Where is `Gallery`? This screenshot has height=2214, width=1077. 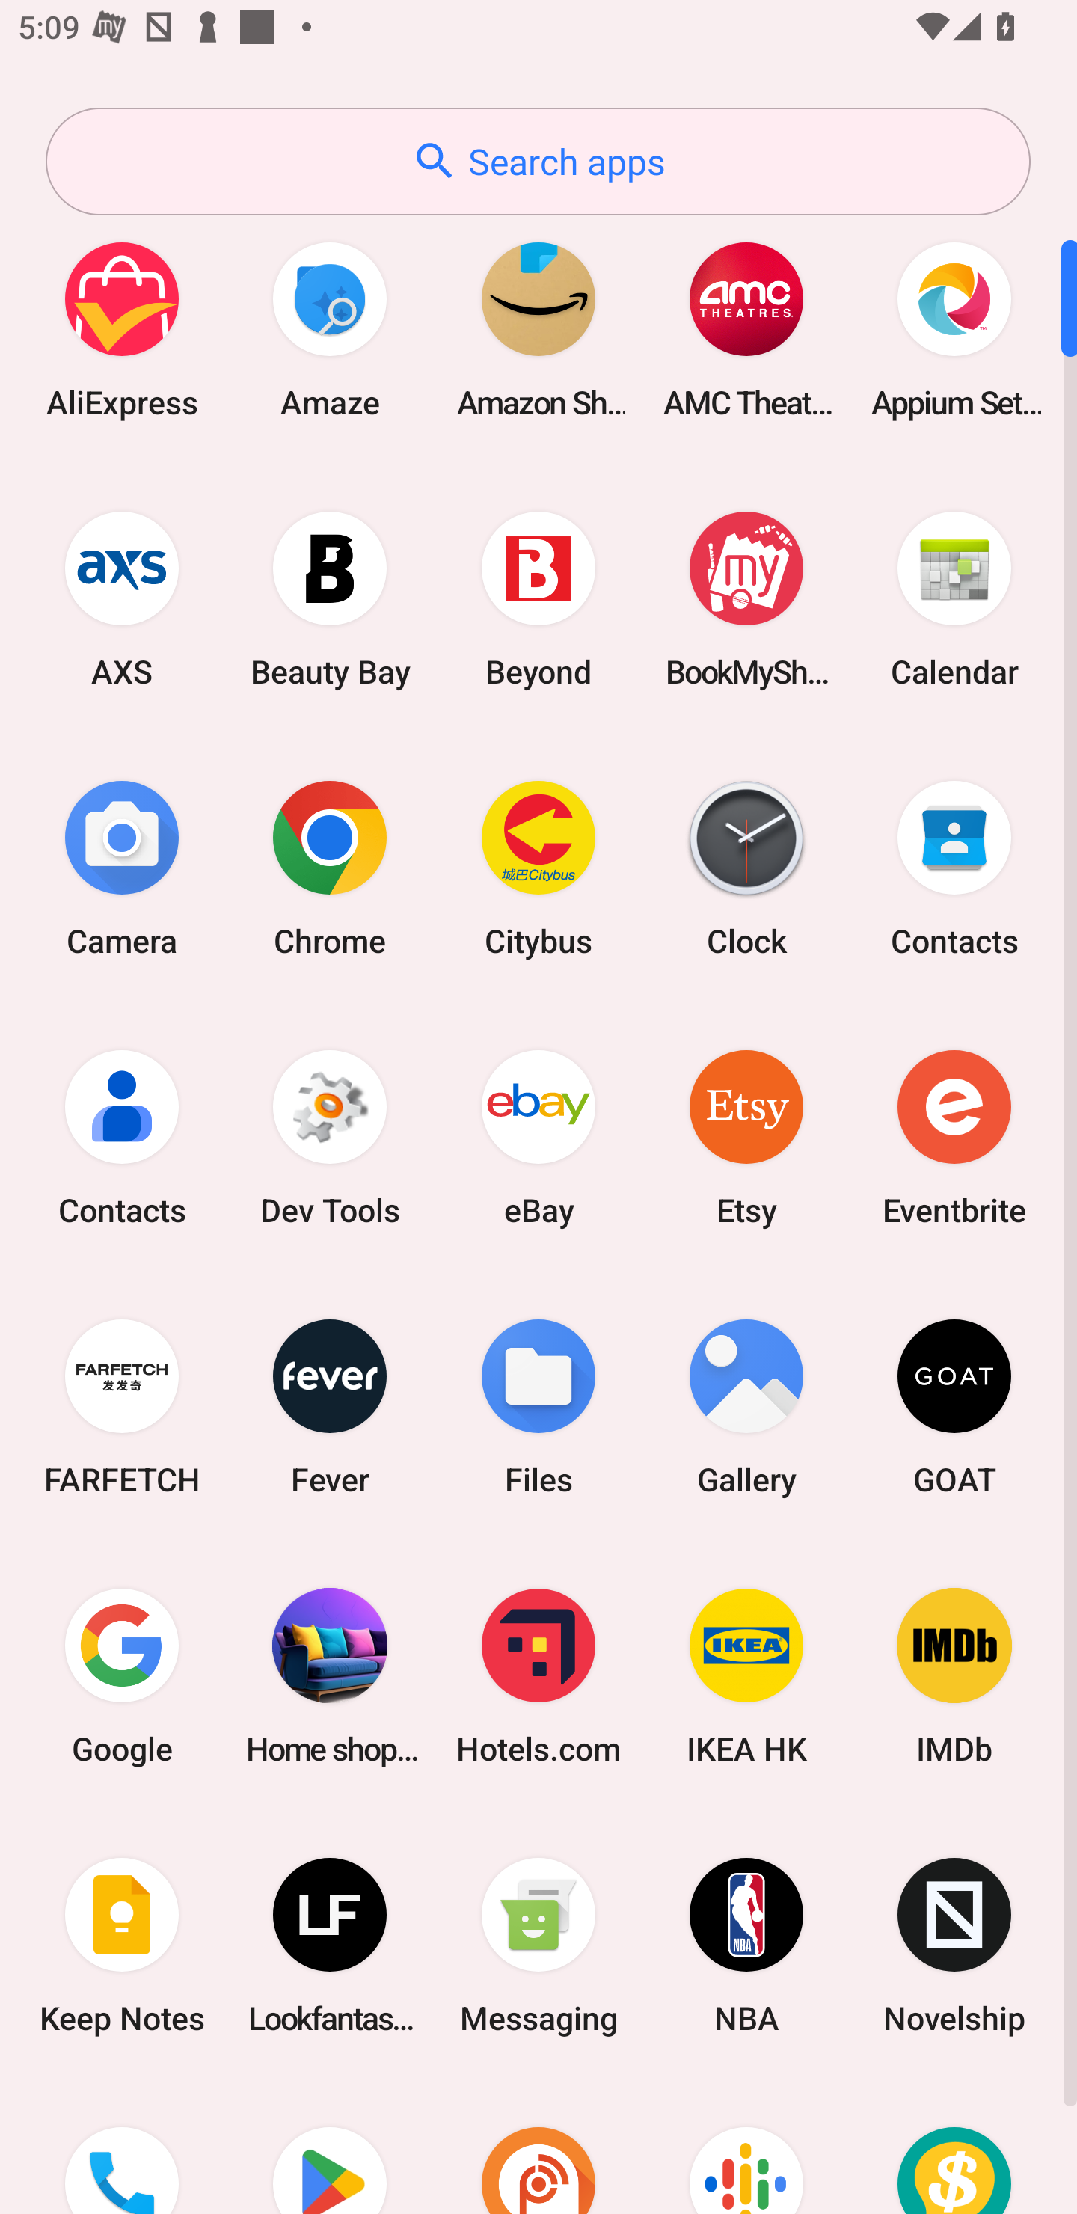
Gallery is located at coordinates (746, 1406).